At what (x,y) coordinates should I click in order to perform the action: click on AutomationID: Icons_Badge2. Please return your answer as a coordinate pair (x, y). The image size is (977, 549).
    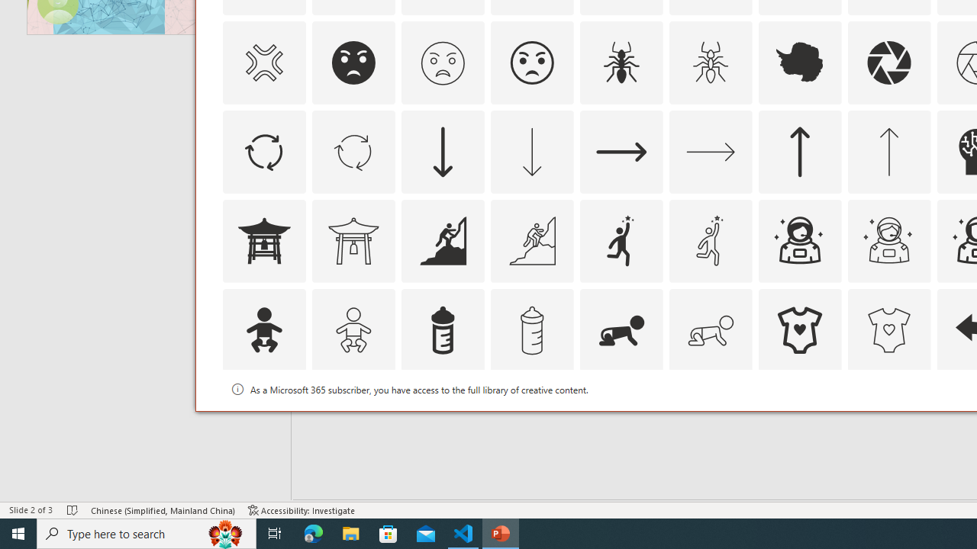
    Looking at the image, I should click on (353, 419).